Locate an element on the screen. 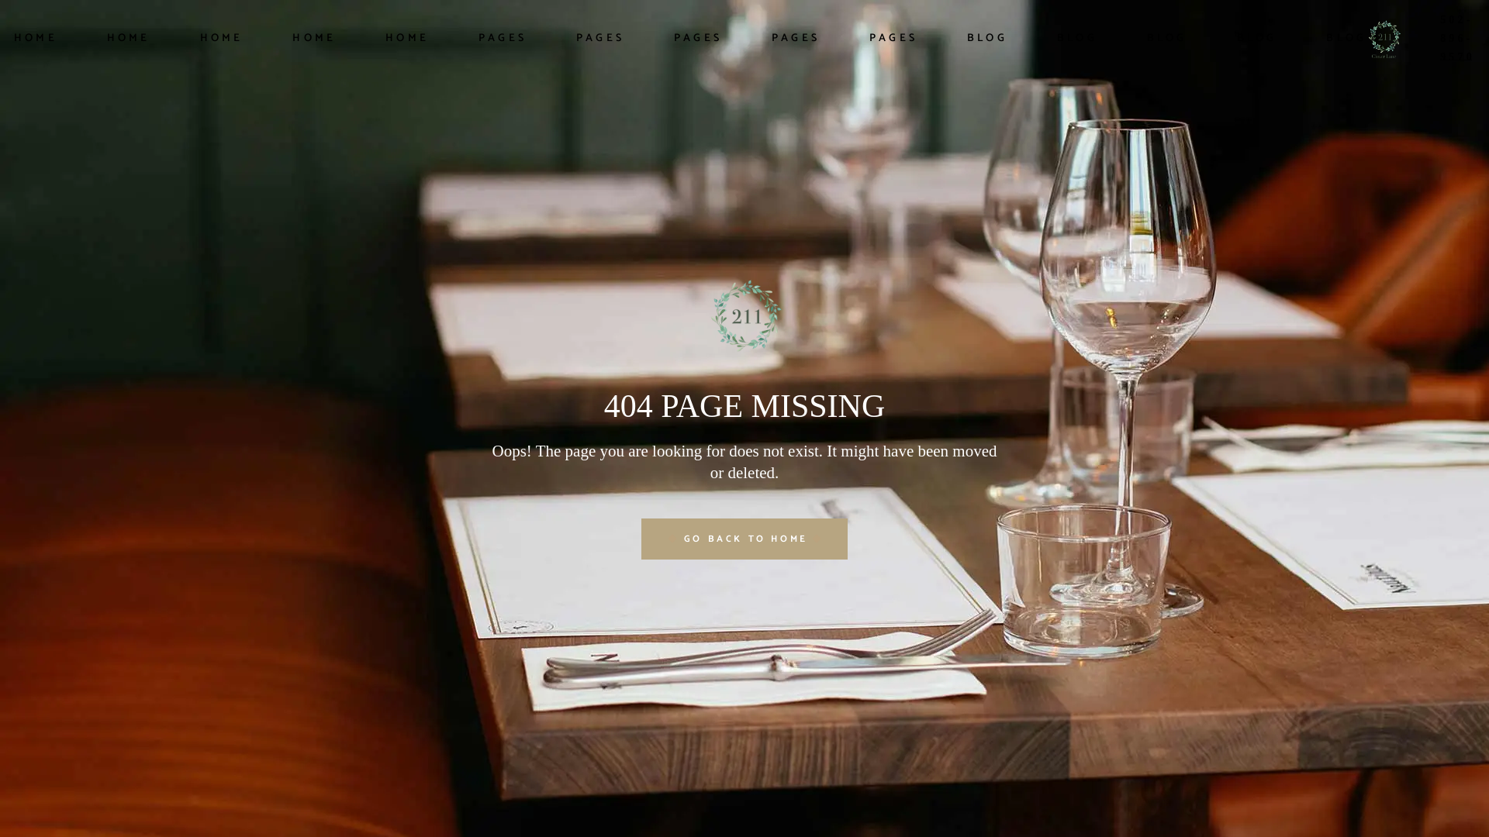 The width and height of the screenshot is (1489, 837). PAGES is located at coordinates (698, 39).